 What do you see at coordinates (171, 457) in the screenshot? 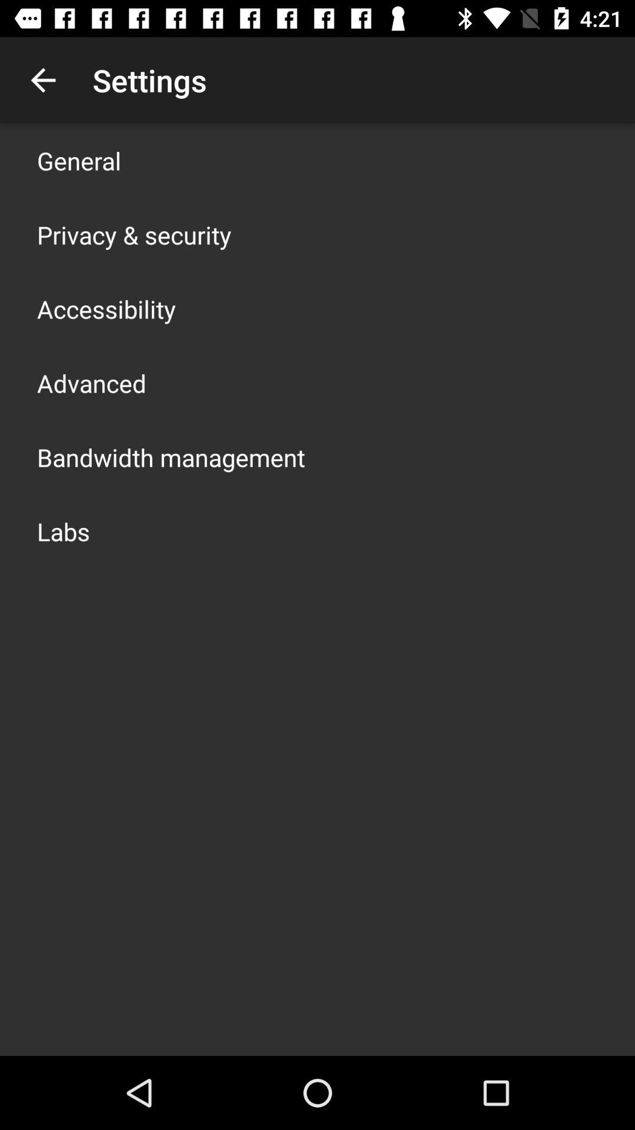
I see `click bandwidth management` at bounding box center [171, 457].